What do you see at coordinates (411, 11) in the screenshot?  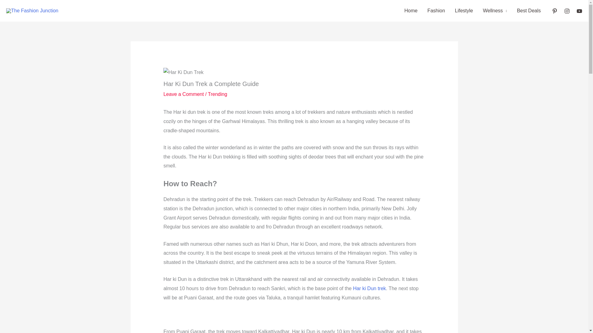 I see `Home` at bounding box center [411, 11].